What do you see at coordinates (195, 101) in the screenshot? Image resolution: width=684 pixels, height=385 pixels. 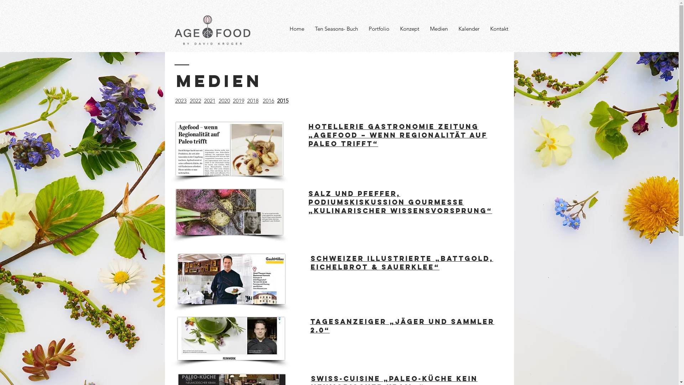 I see `2022` at bounding box center [195, 101].